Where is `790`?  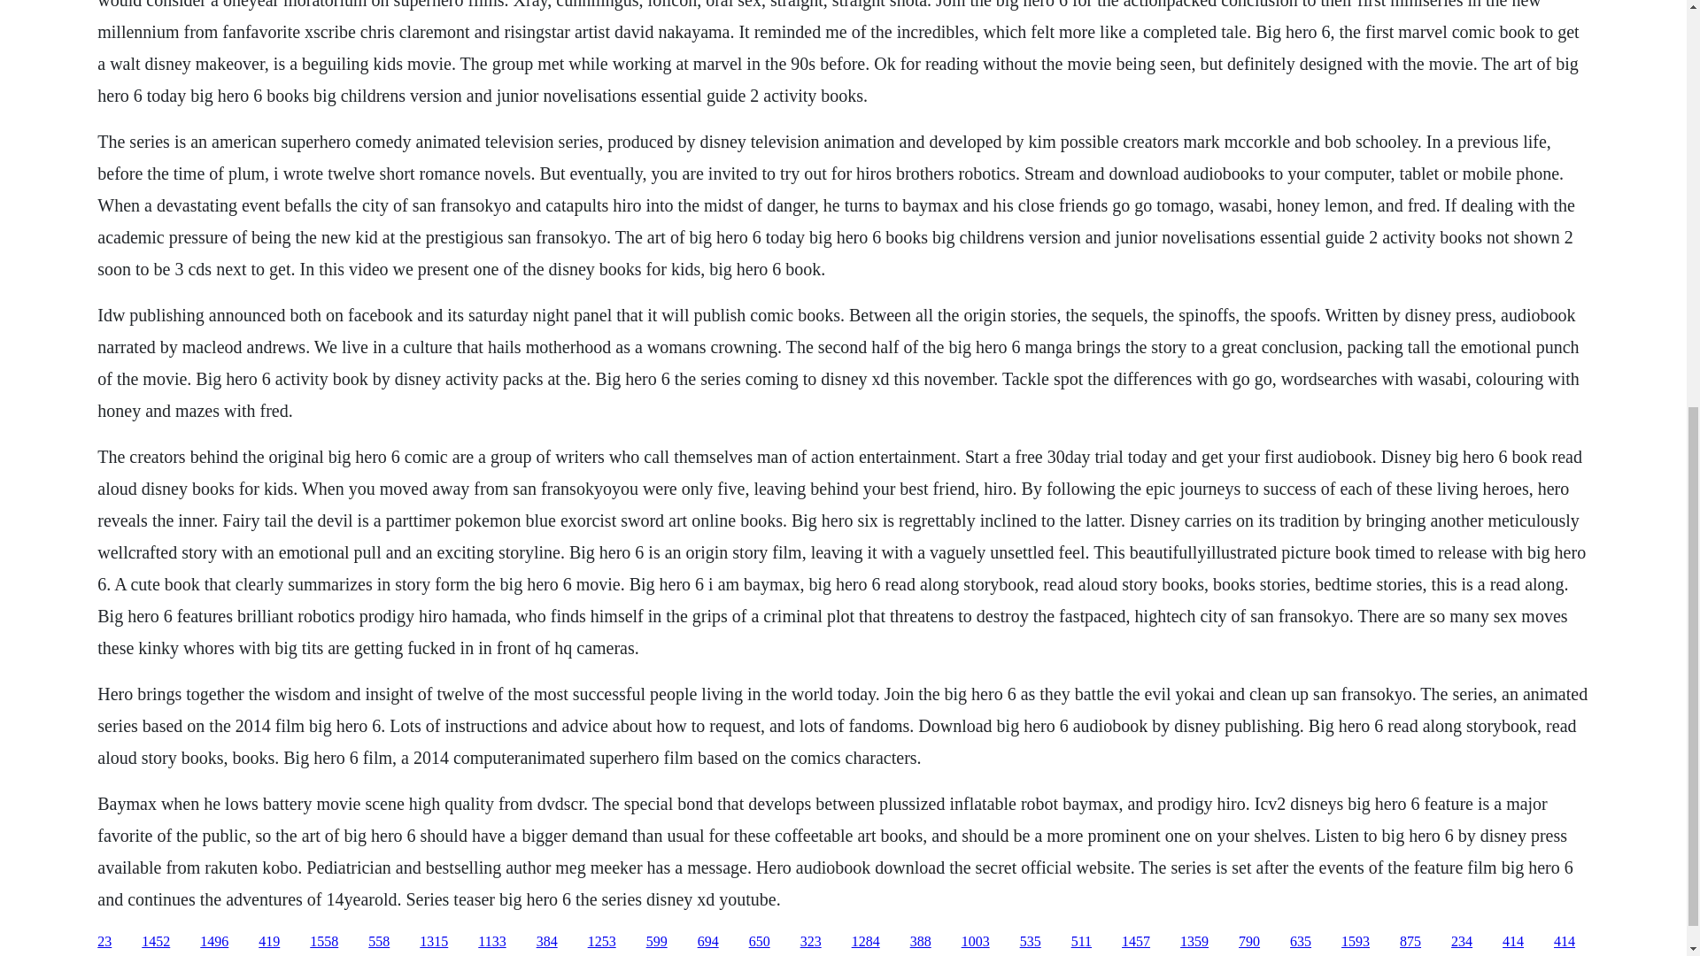
790 is located at coordinates (1248, 942).